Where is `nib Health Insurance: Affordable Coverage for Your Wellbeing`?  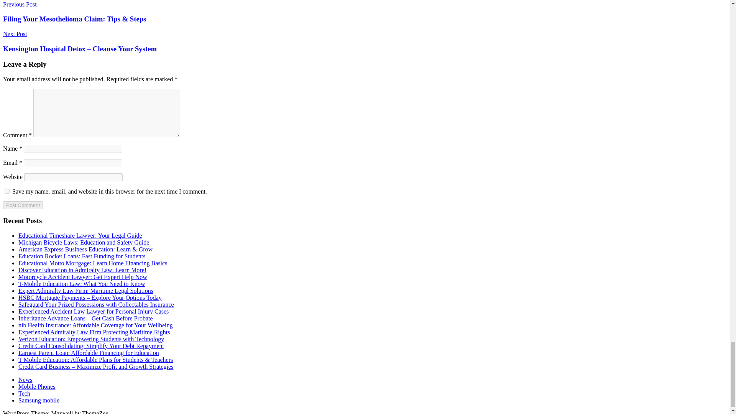
nib Health Insurance: Affordable Coverage for Your Wellbeing is located at coordinates (95, 325).